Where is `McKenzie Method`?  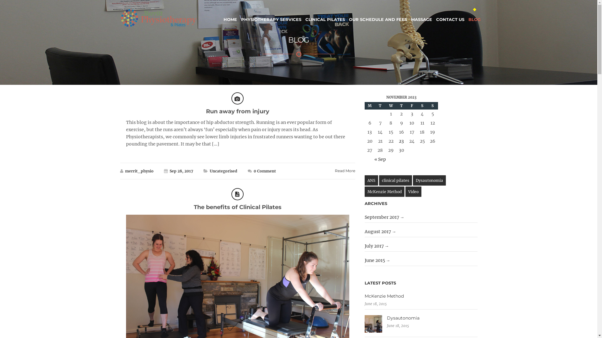
McKenzie Method is located at coordinates (421, 296).